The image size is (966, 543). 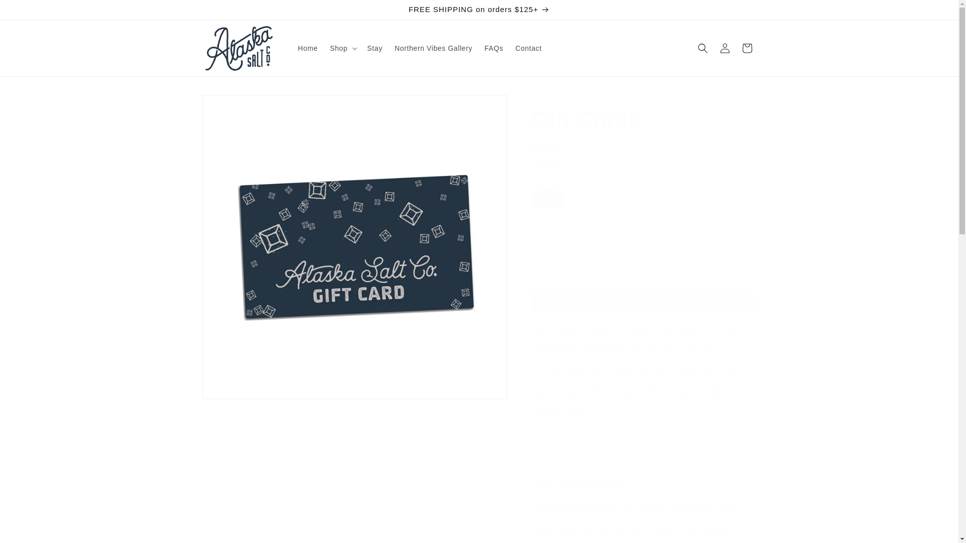 What do you see at coordinates (31, 12) in the screenshot?
I see `Skip to content` at bounding box center [31, 12].